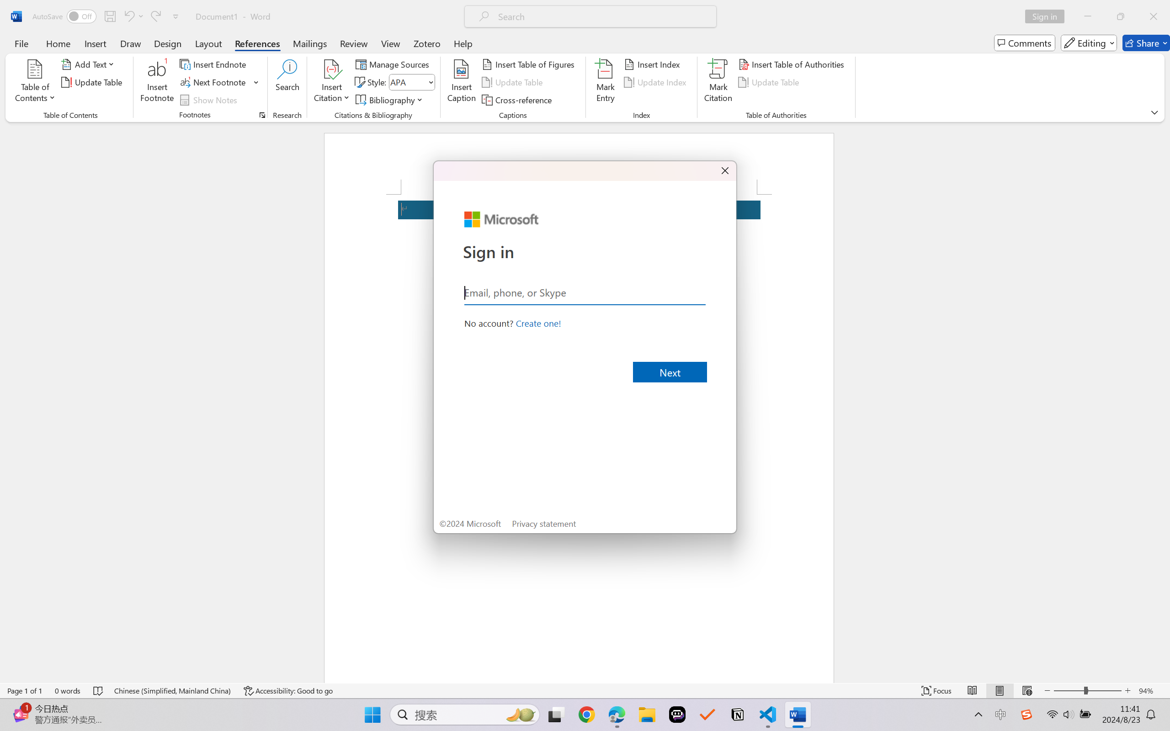  Describe the element at coordinates (654, 64) in the screenshot. I see `Insert Index...` at that location.